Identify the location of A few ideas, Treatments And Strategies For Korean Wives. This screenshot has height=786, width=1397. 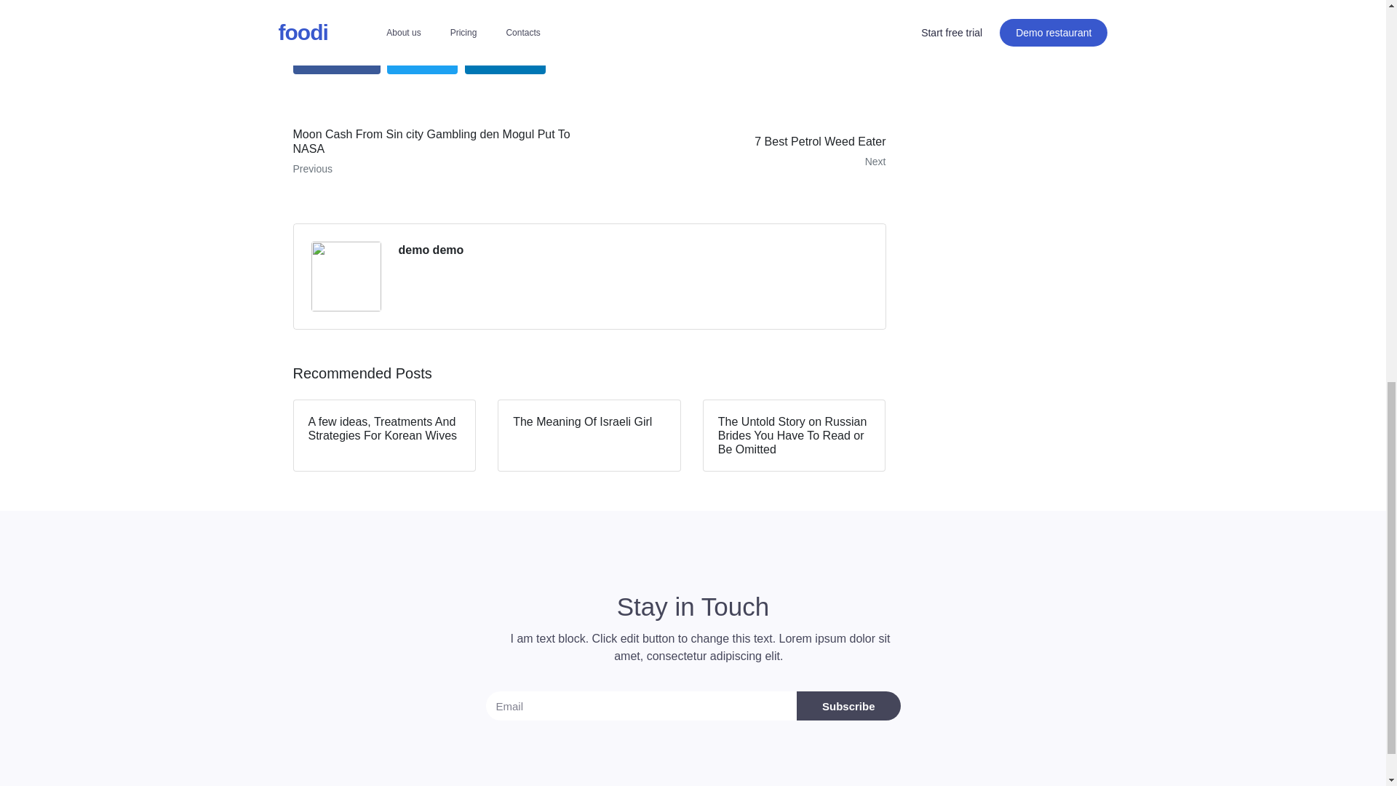
(384, 435).